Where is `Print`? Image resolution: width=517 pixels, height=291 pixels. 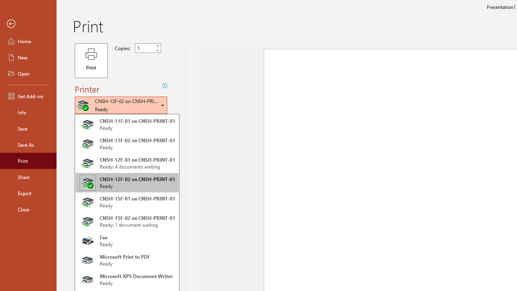 Print is located at coordinates (91, 61).